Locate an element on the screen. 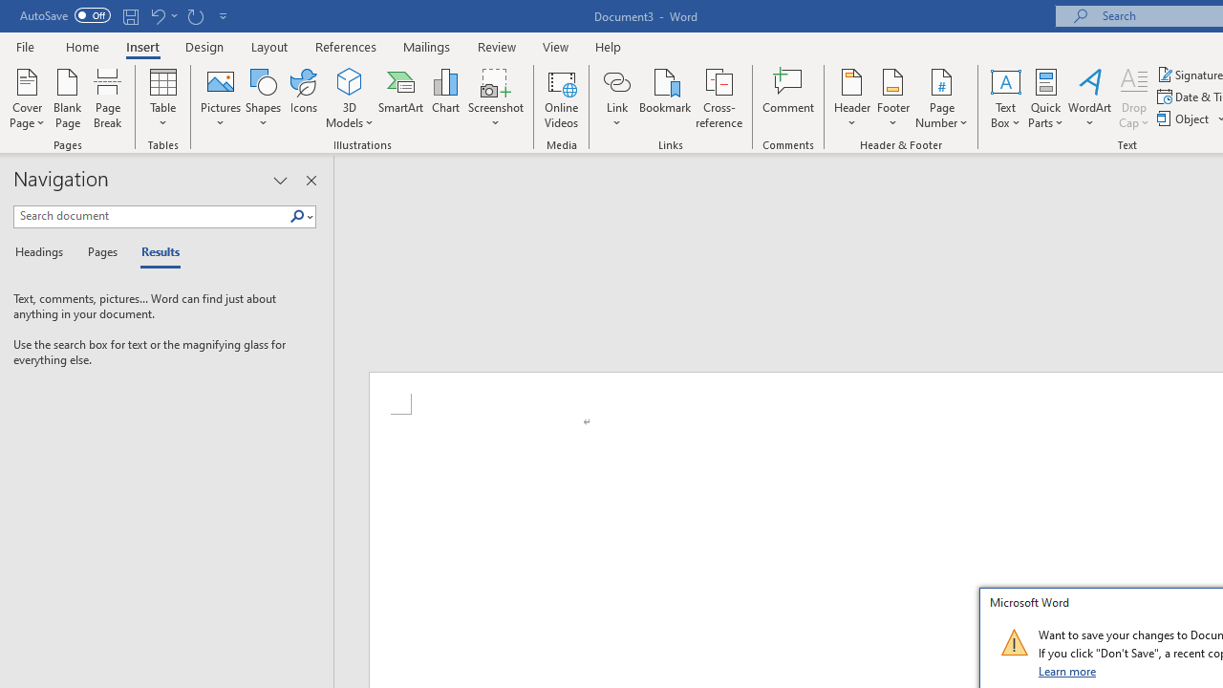 The height and width of the screenshot is (688, 1223). Comment is located at coordinates (789, 97).